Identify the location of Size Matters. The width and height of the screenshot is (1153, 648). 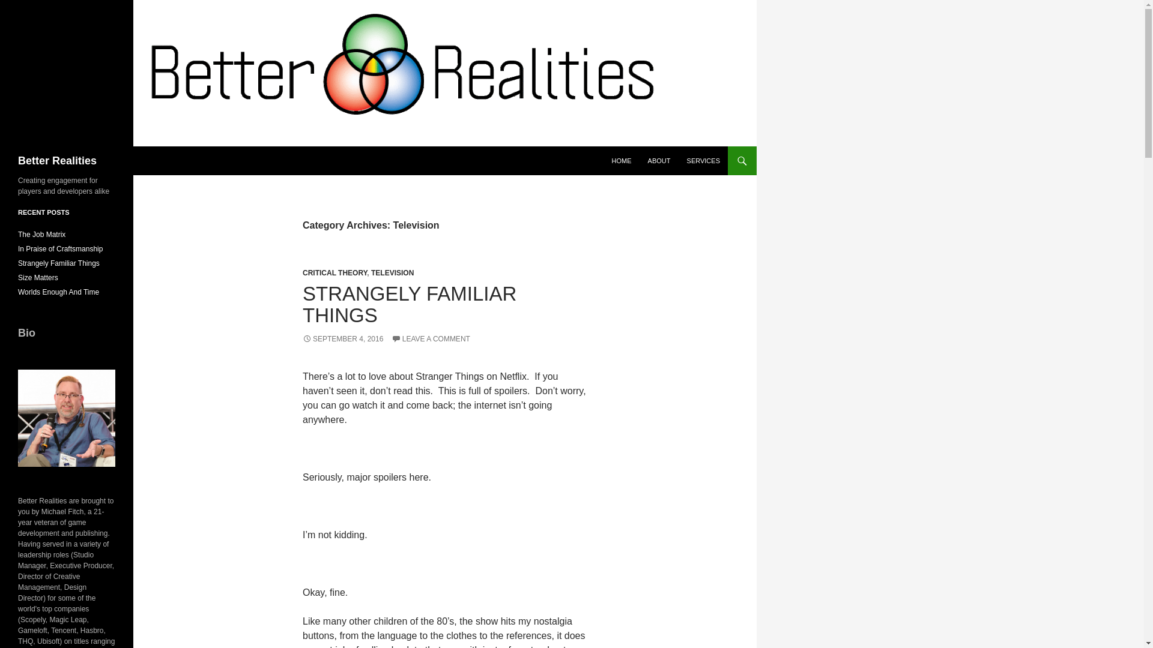
(38, 277).